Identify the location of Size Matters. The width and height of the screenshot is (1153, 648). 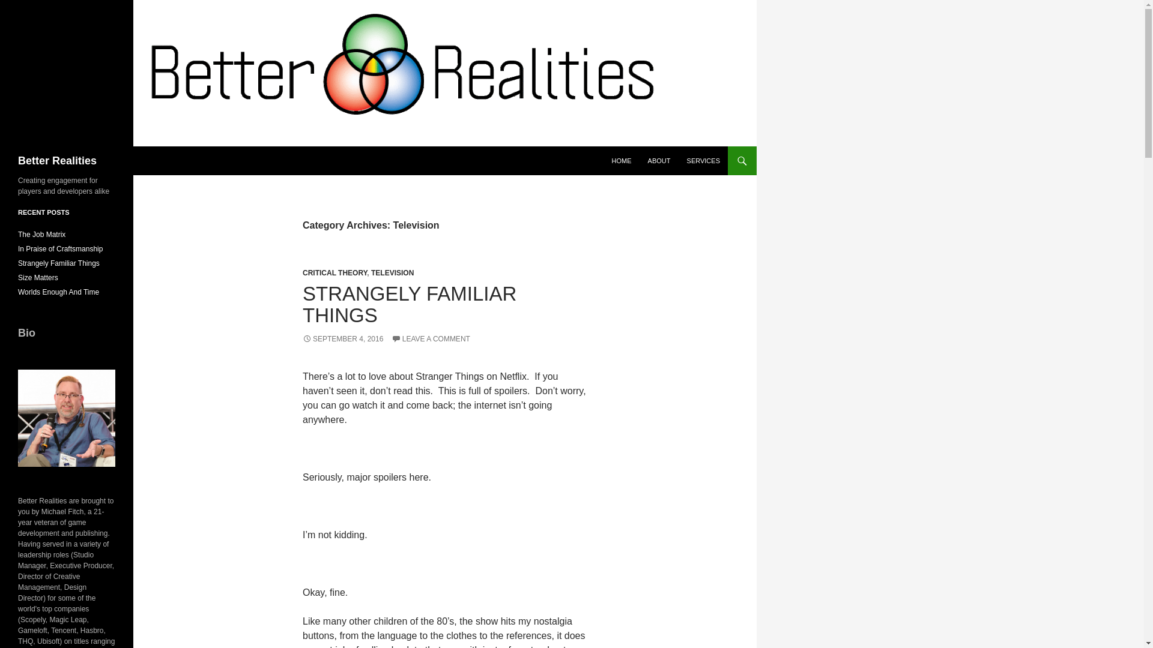
(38, 277).